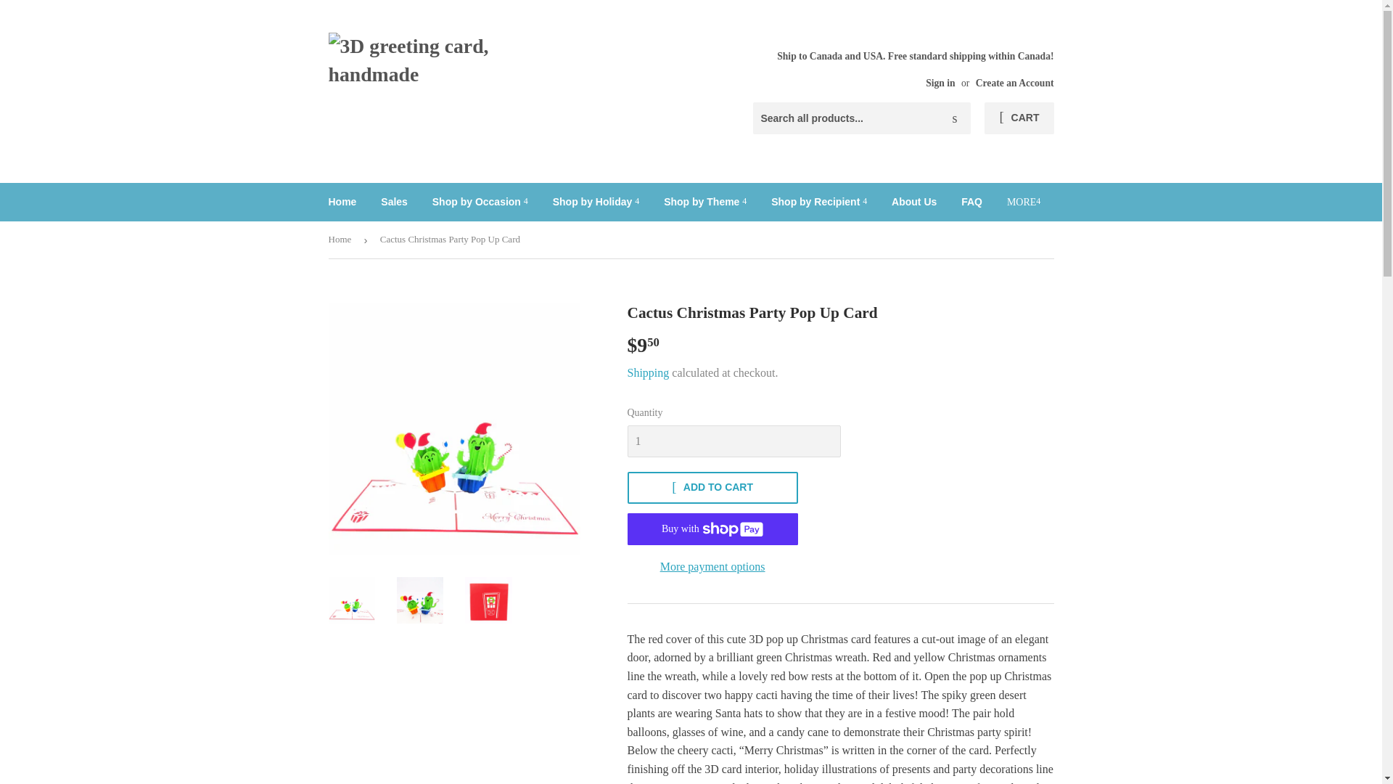 The width and height of the screenshot is (1393, 784). What do you see at coordinates (940, 83) in the screenshot?
I see `Sign in` at bounding box center [940, 83].